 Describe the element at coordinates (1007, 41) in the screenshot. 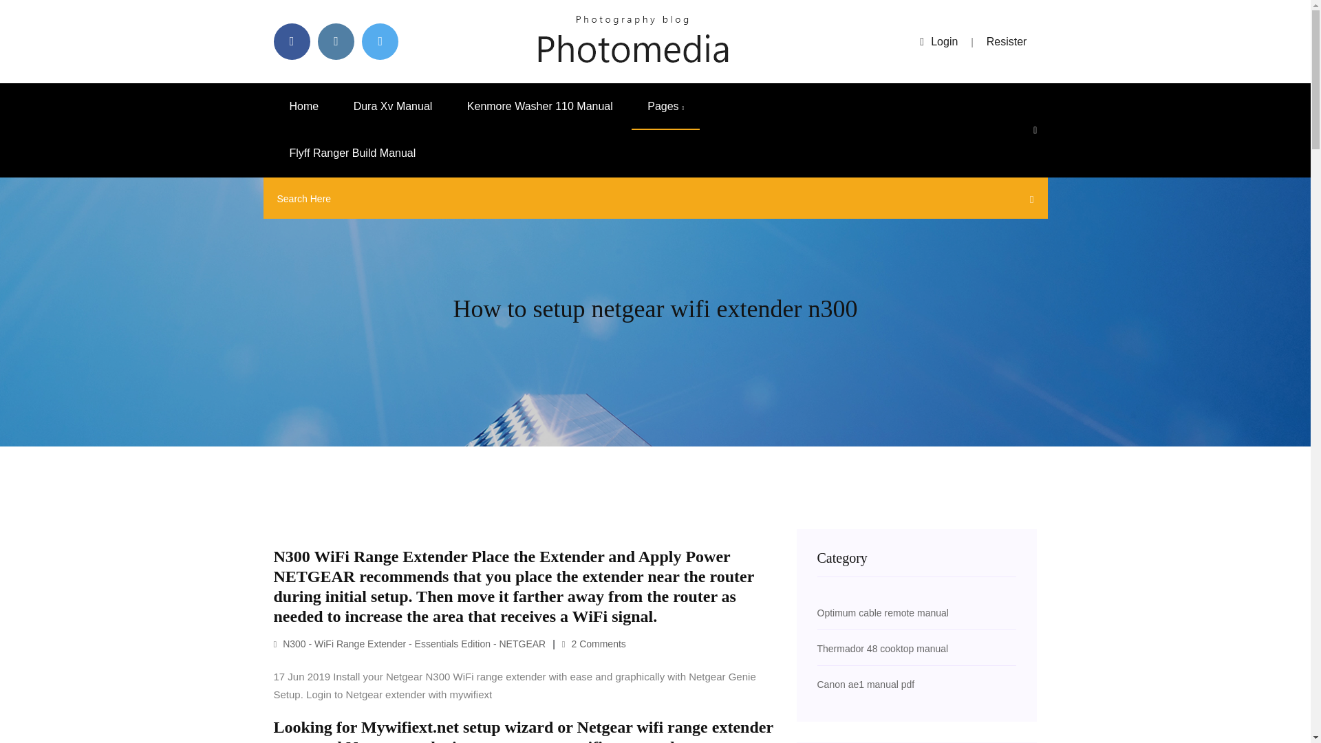

I see `Resister` at that location.